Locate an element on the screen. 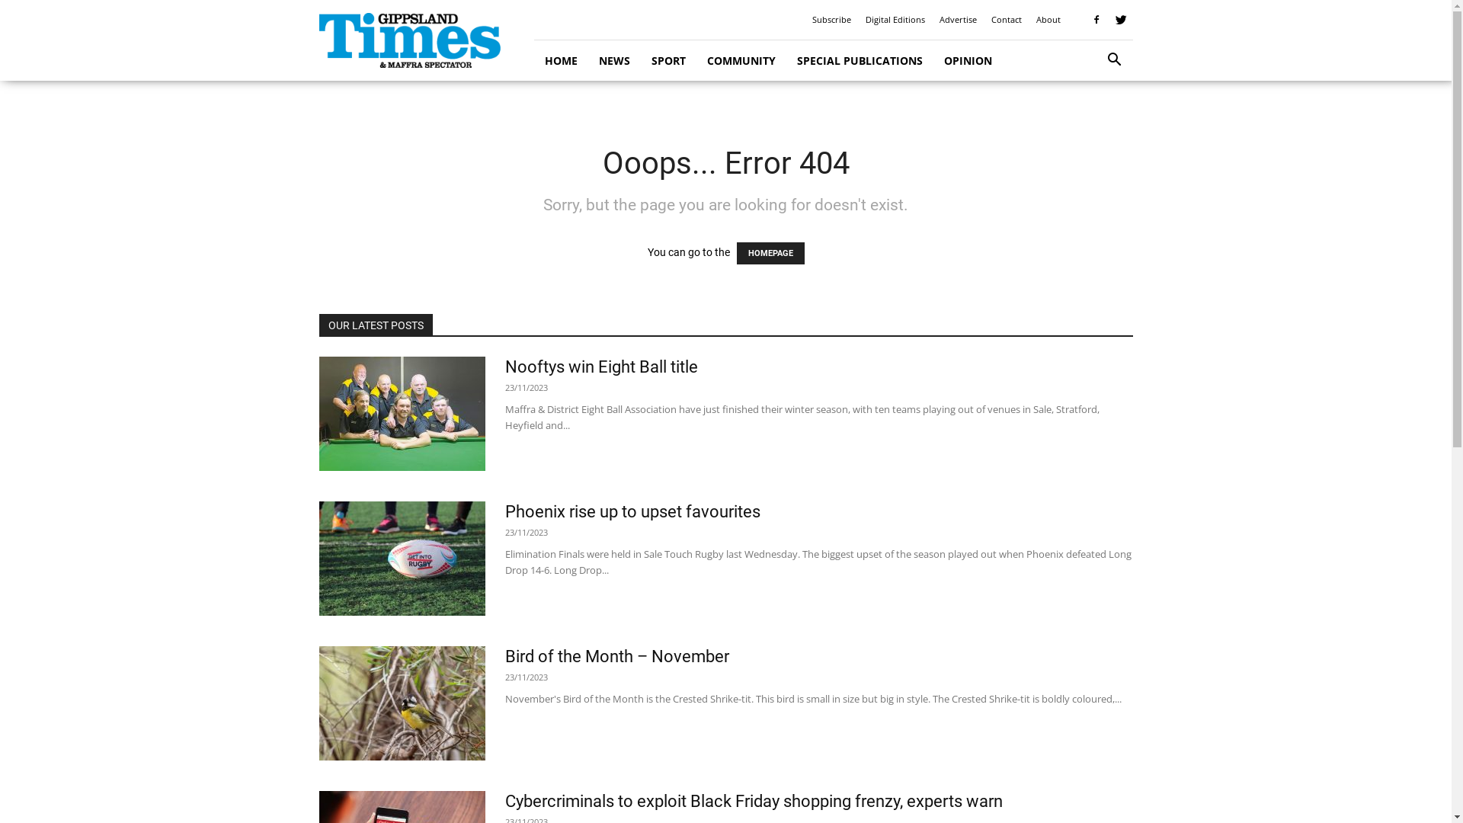 This screenshot has height=823, width=1463. SPORT is located at coordinates (667, 61).